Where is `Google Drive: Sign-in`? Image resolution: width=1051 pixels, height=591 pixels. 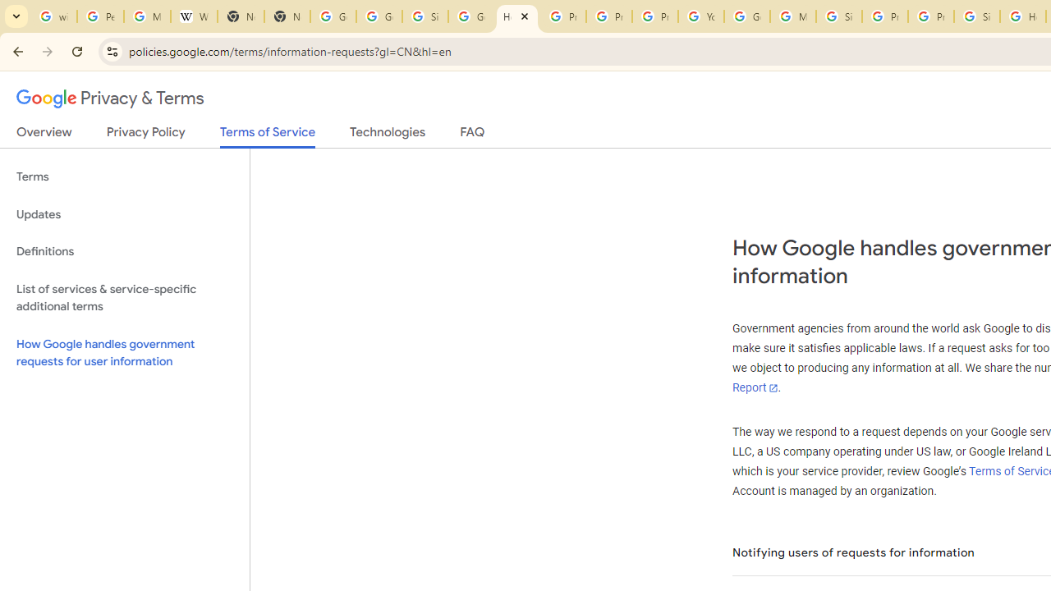 Google Drive: Sign-in is located at coordinates (379, 16).